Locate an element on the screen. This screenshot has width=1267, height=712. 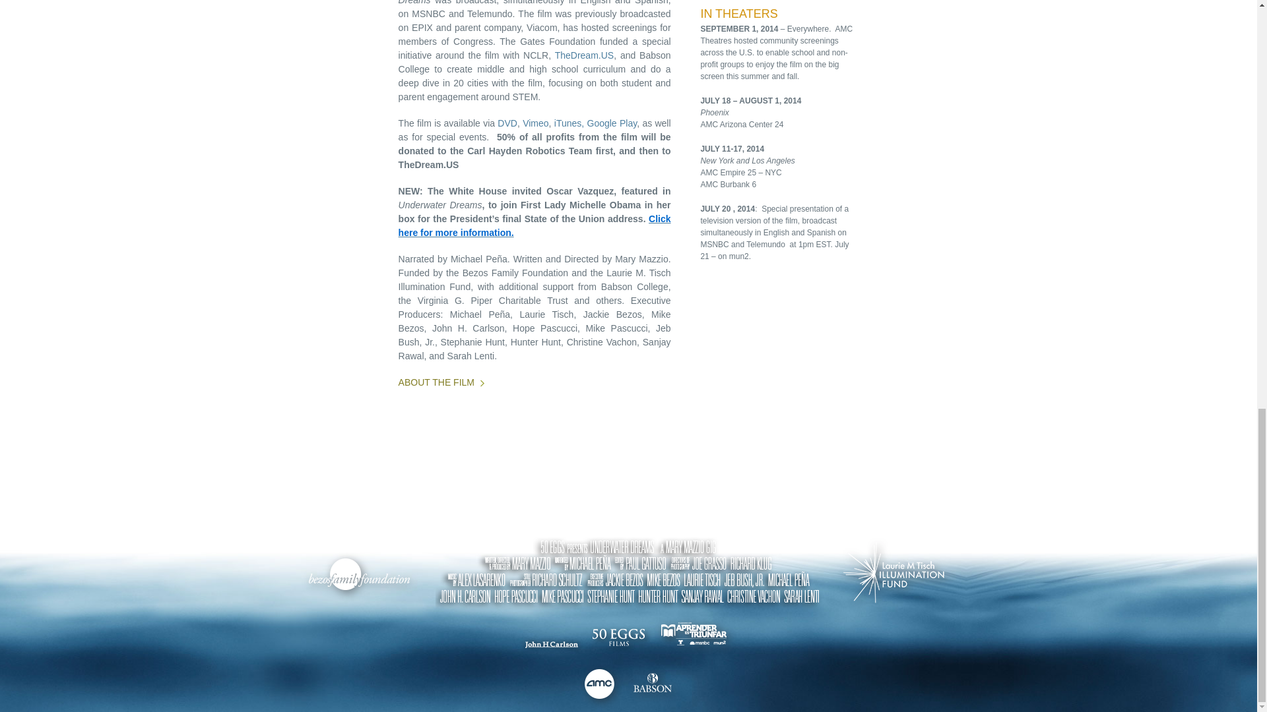
John H Carlson is located at coordinates (551, 645).